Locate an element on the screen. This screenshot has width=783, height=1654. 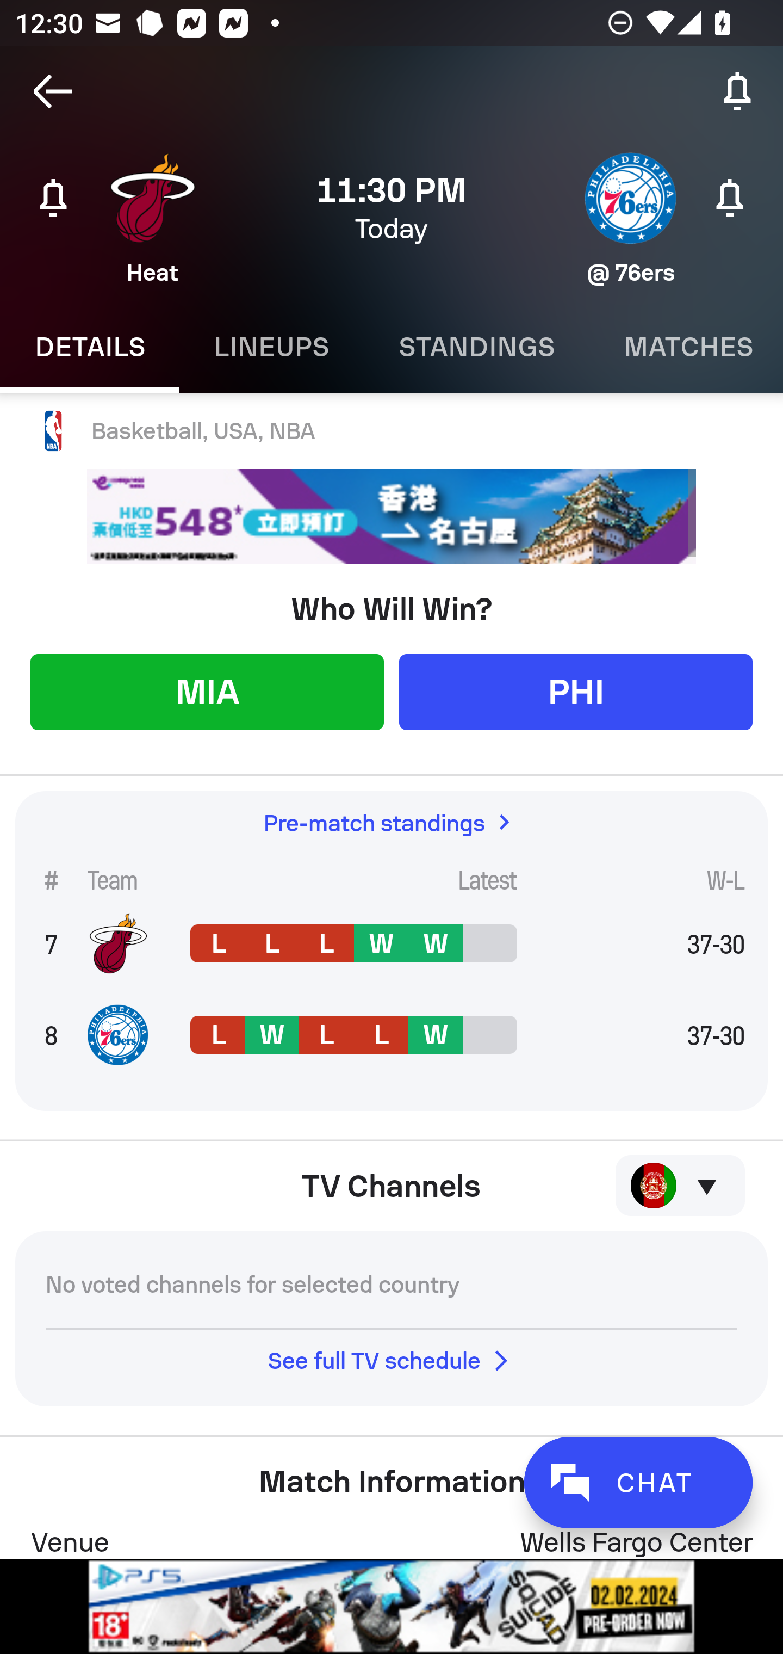
Matches MATCHES is located at coordinates (686, 347).